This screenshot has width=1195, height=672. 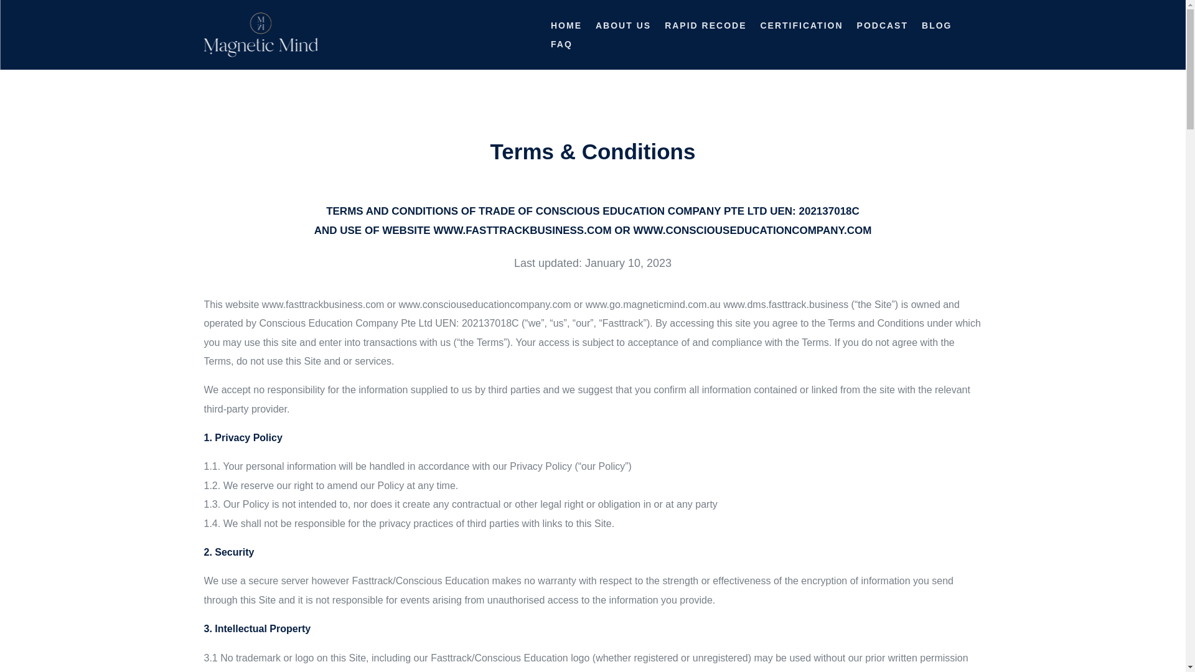 What do you see at coordinates (561, 46) in the screenshot?
I see `FAQ` at bounding box center [561, 46].